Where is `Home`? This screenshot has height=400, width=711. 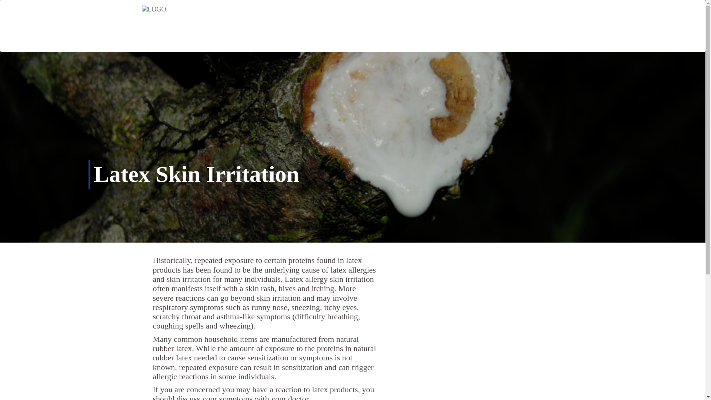 Home is located at coordinates (422, 25).